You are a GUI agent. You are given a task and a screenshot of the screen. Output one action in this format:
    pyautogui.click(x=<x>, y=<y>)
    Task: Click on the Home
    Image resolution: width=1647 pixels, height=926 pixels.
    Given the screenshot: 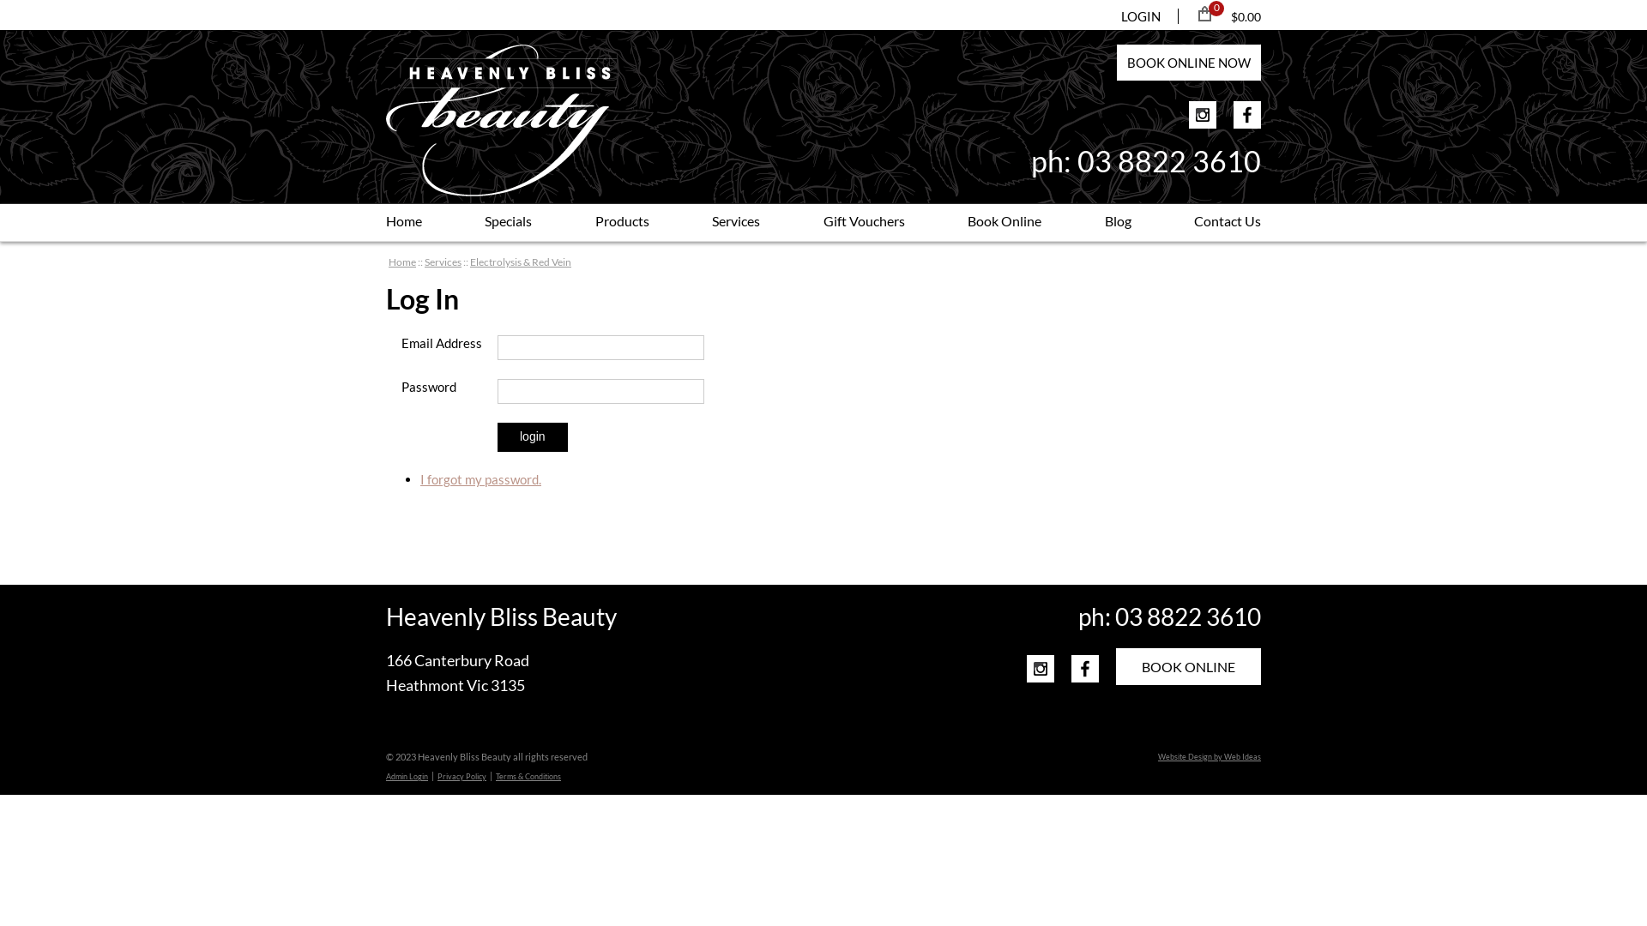 What is the action you would take?
    pyautogui.click(x=403, y=223)
    